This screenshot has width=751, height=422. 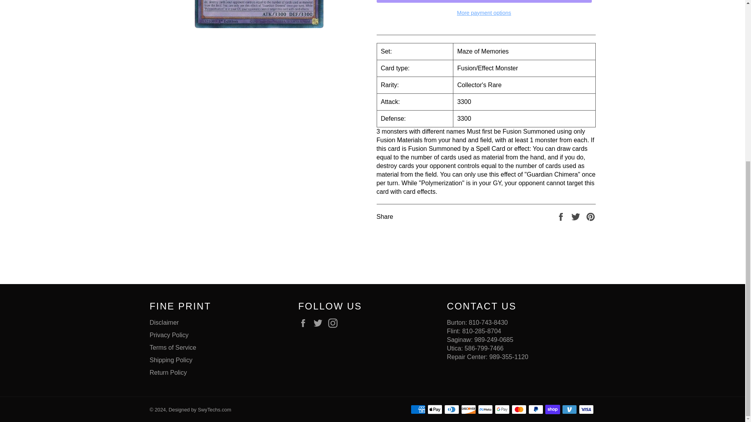 What do you see at coordinates (562, 216) in the screenshot?
I see `Share on Facebook` at bounding box center [562, 216].